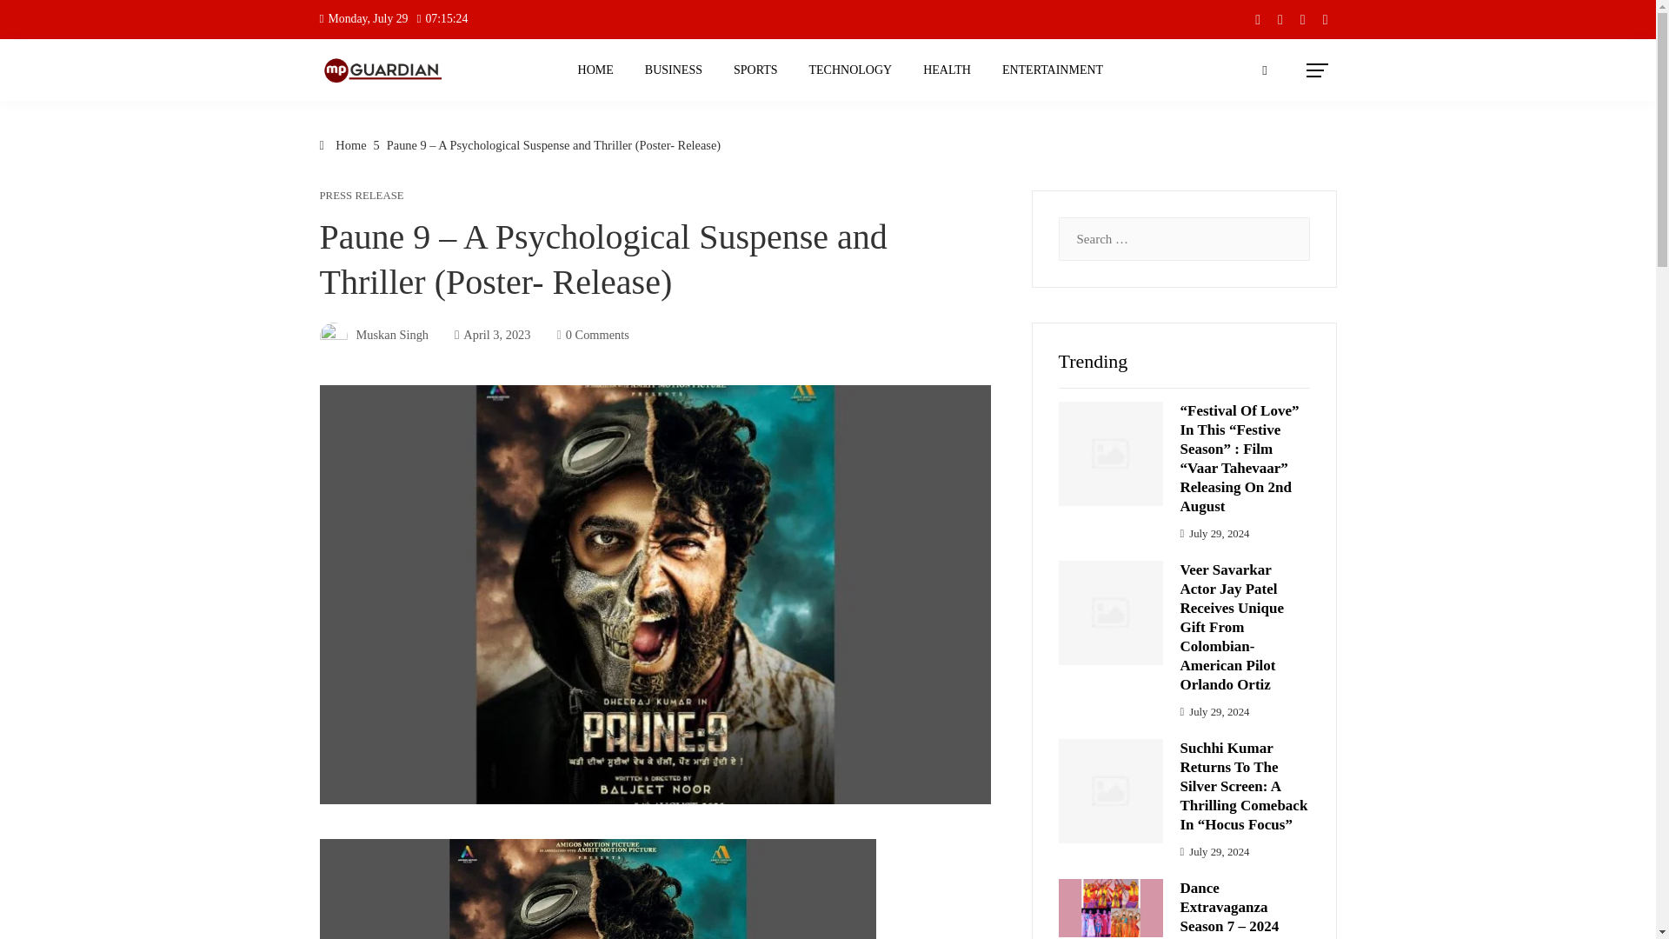  What do you see at coordinates (850, 70) in the screenshot?
I see `TECHNOLOGY` at bounding box center [850, 70].